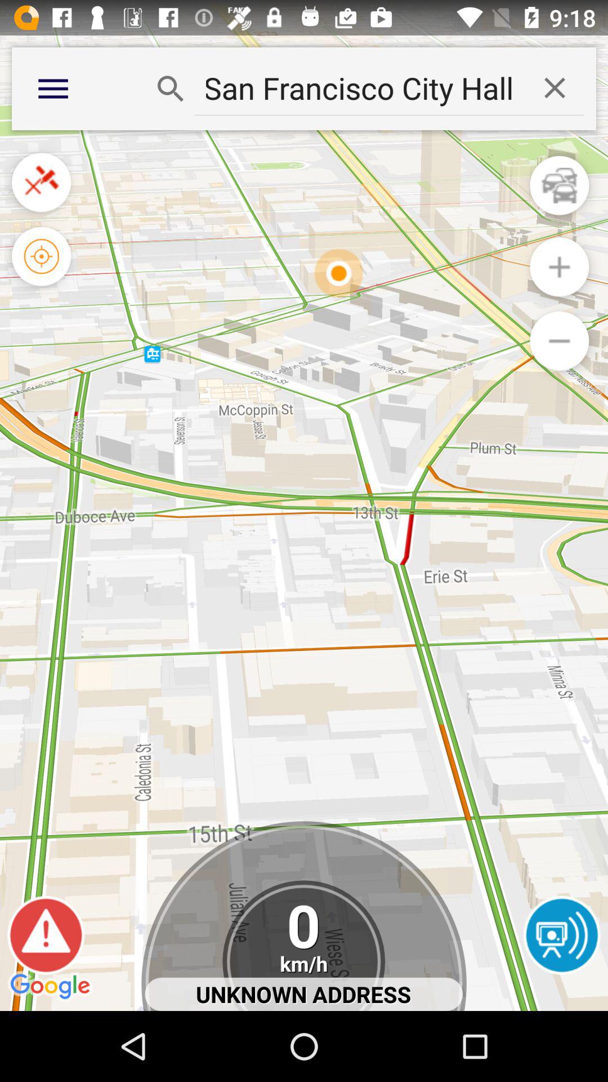  I want to click on click on search button, so click(170, 88).